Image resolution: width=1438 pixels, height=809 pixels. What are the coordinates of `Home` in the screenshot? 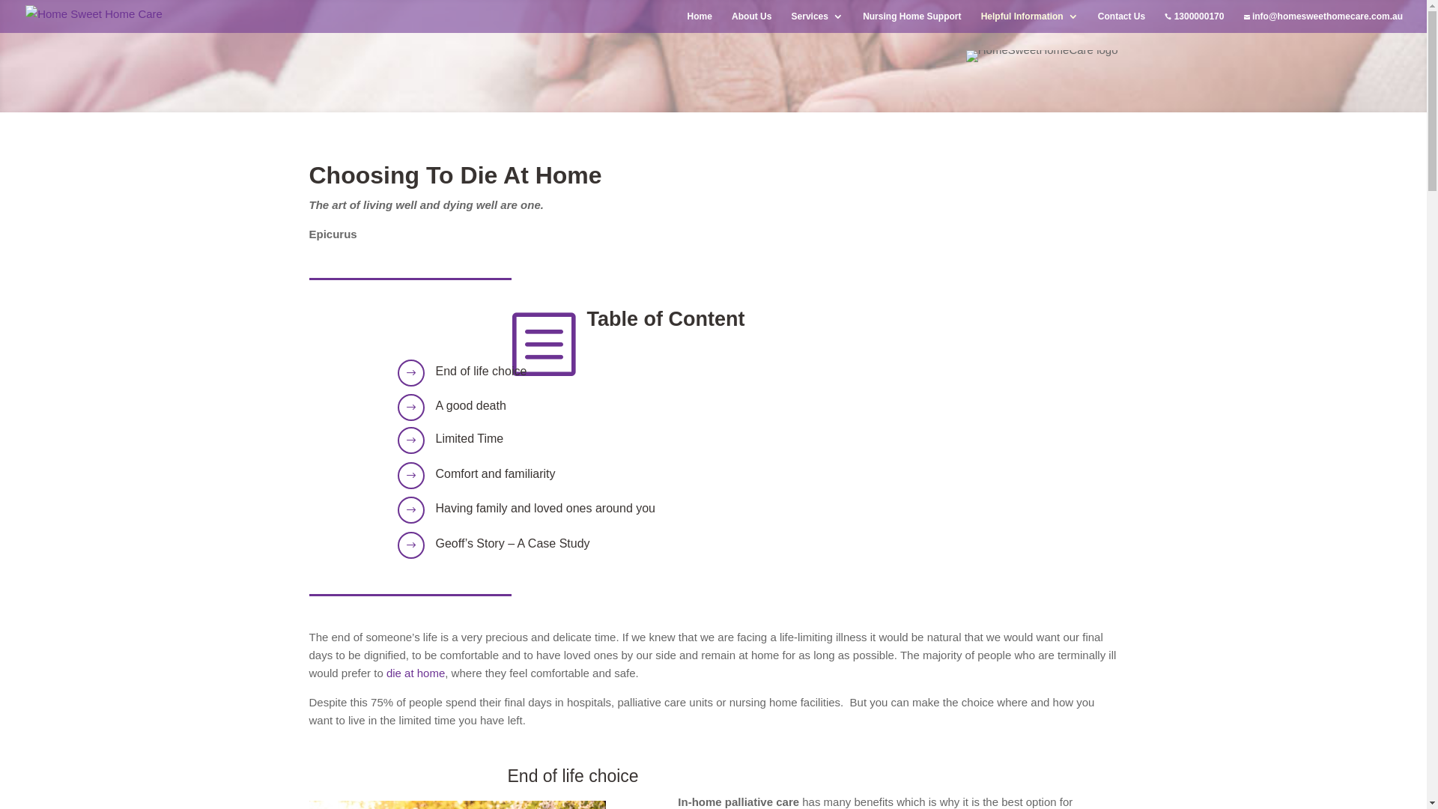 It's located at (700, 22).